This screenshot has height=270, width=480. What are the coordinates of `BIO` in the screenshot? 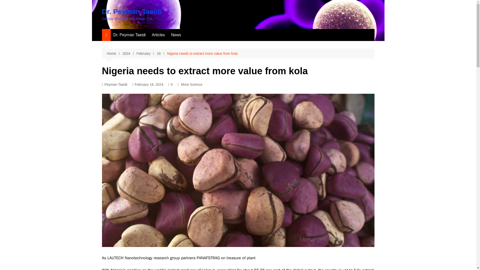 It's located at (129, 35).